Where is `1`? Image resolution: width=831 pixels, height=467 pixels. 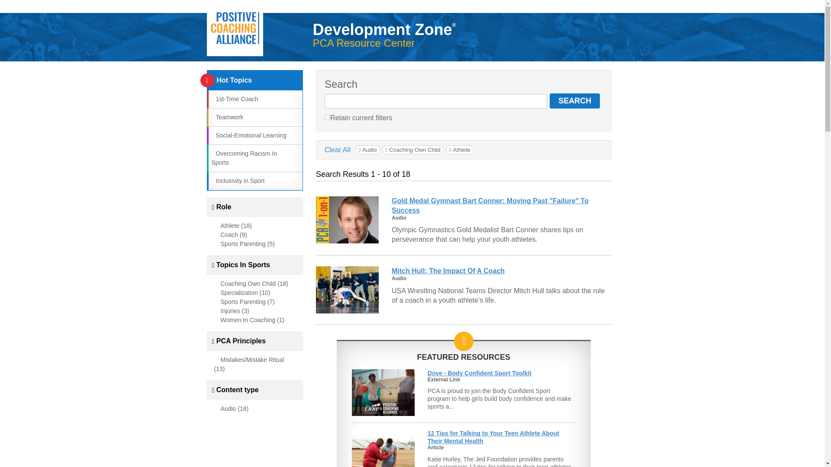 1 is located at coordinates (327, 117).